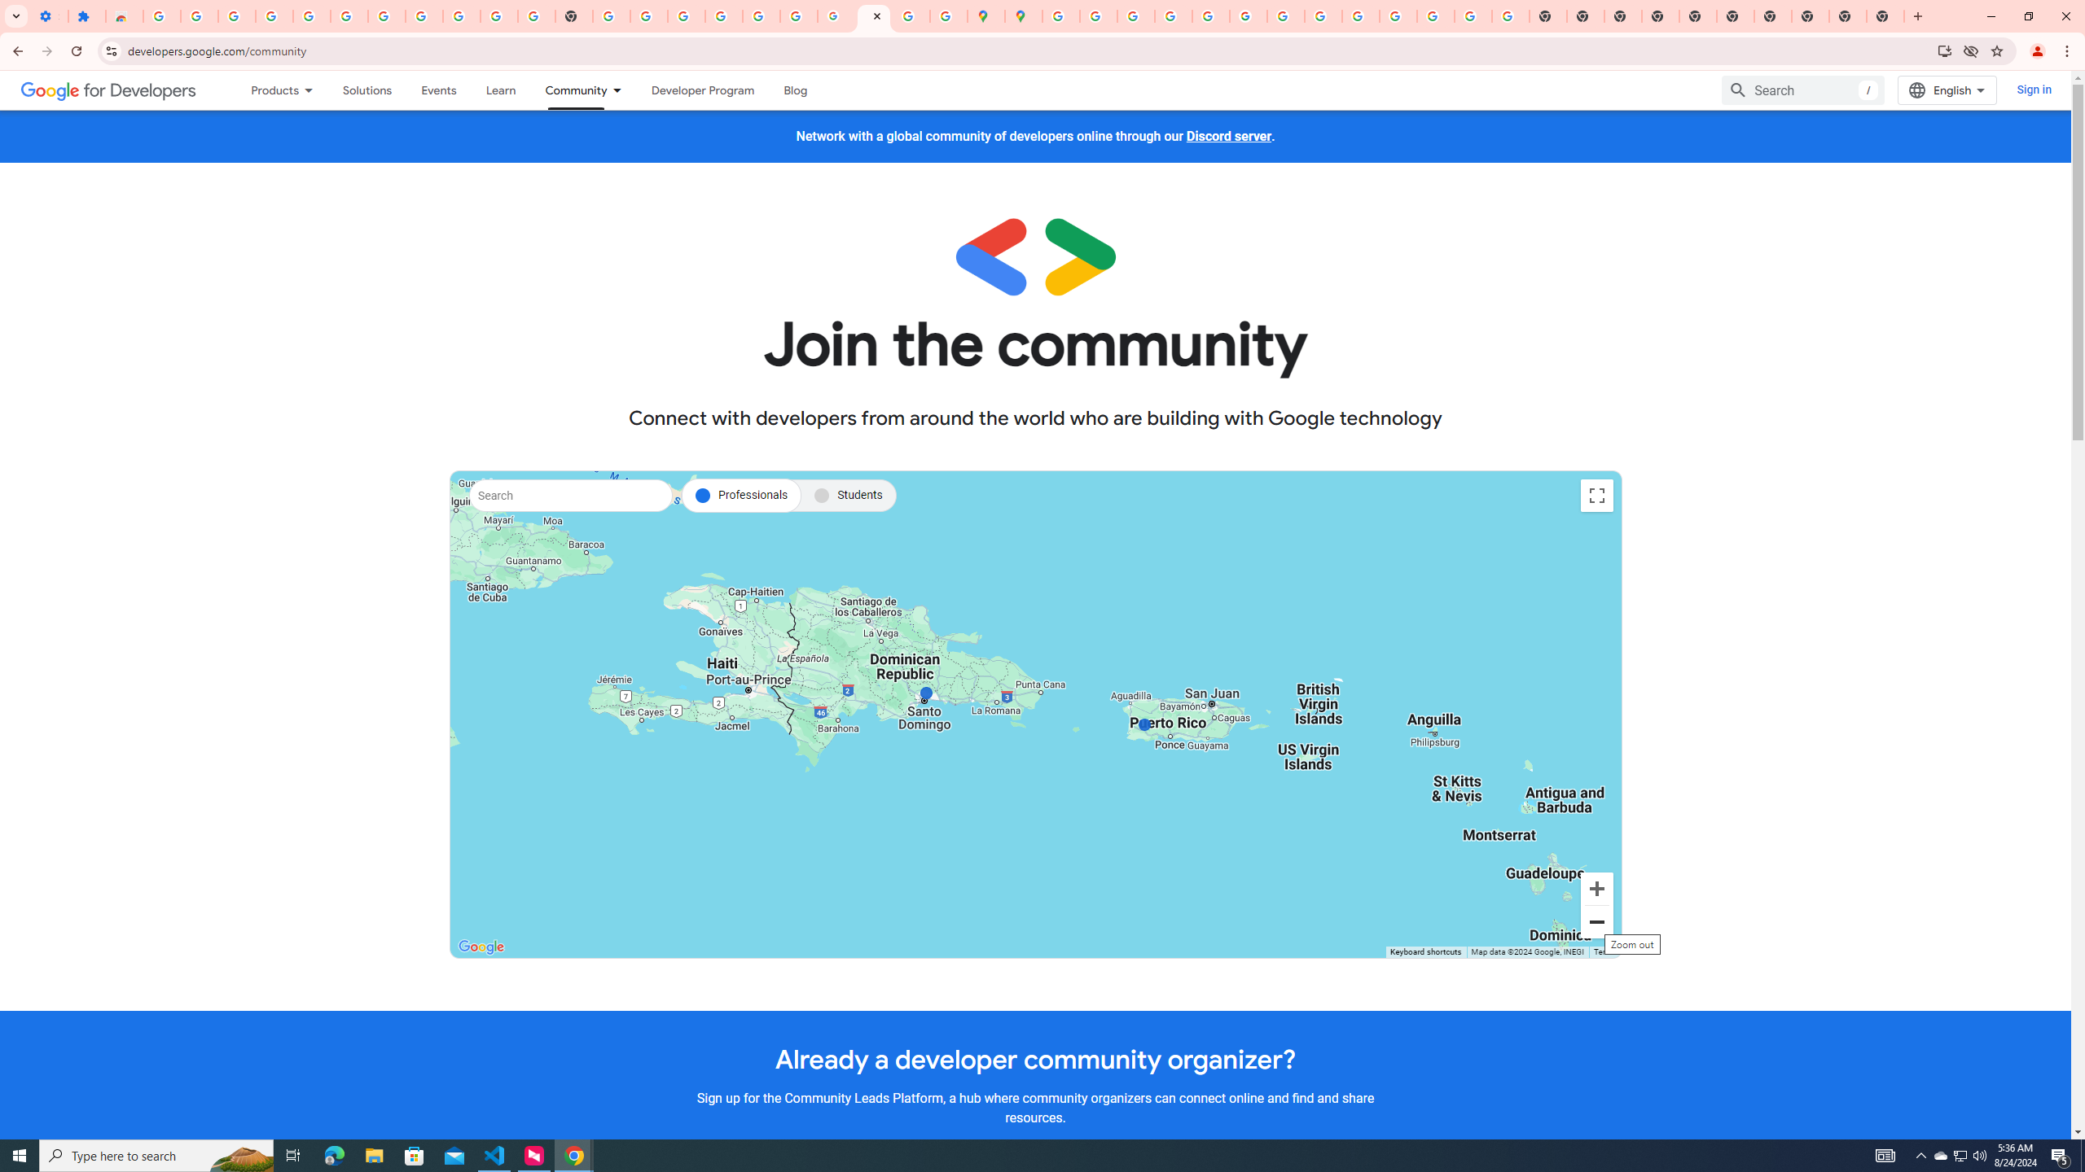  What do you see at coordinates (161, 16) in the screenshot?
I see `Sign in - Google Accounts` at bounding box center [161, 16].